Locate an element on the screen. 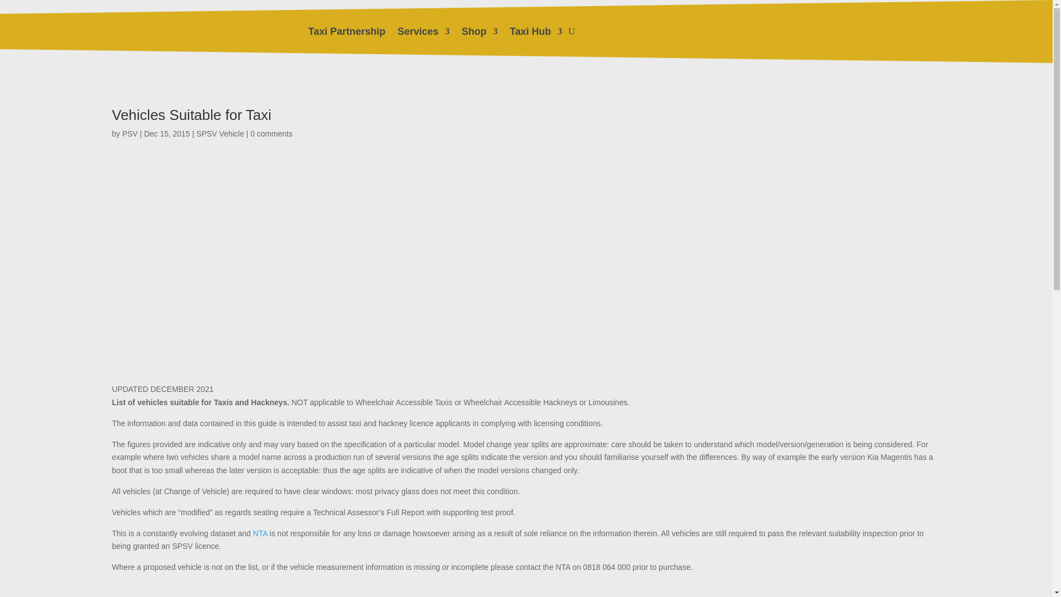 The width and height of the screenshot is (1061, 597). Taxi Partnership is located at coordinates (347, 32).